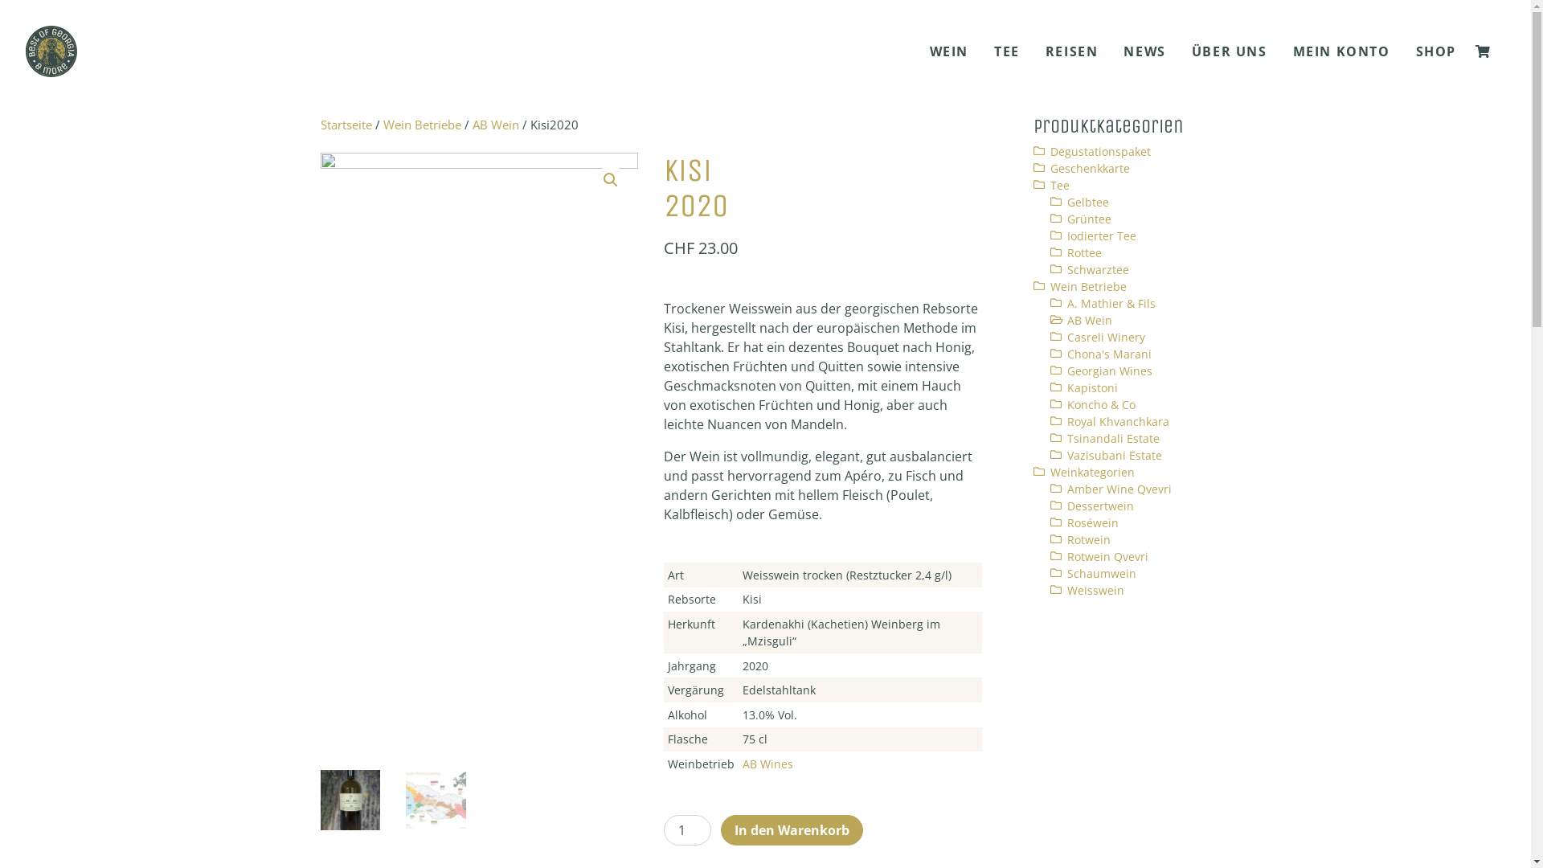  Describe the element at coordinates (949, 51) in the screenshot. I see `WEIN` at that location.